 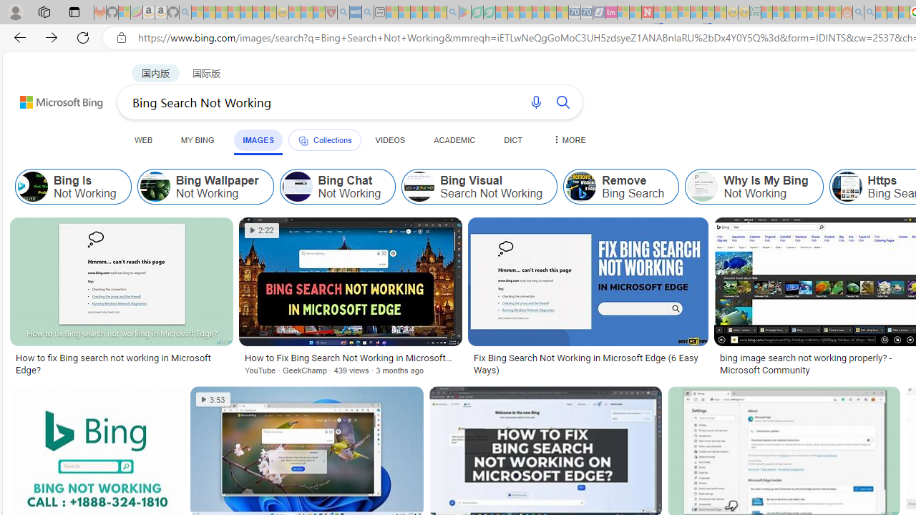 I want to click on Kinda Frugal - MSN - Sleeping, so click(x=812, y=13).